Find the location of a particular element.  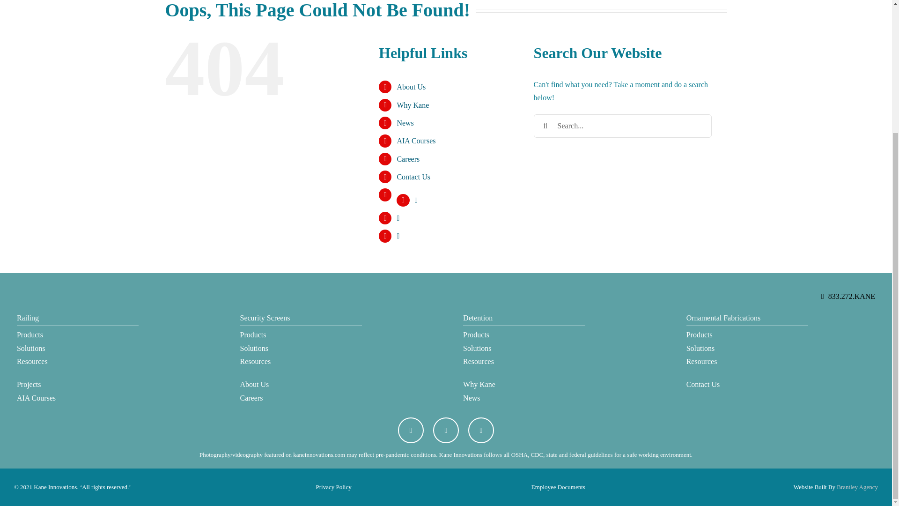

AIA Courses is located at coordinates (78, 398).